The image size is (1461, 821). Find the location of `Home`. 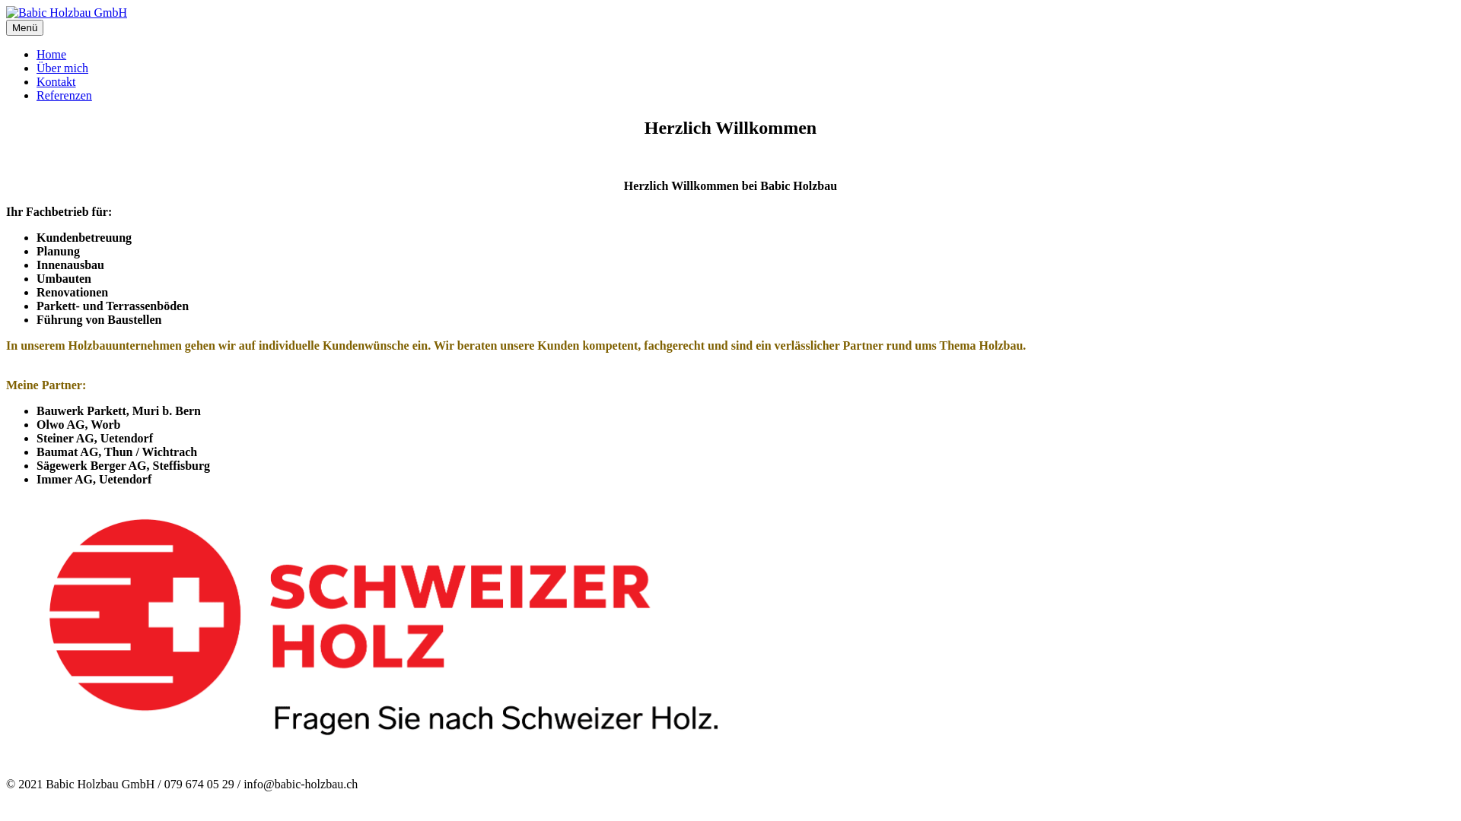

Home is located at coordinates (52, 55).